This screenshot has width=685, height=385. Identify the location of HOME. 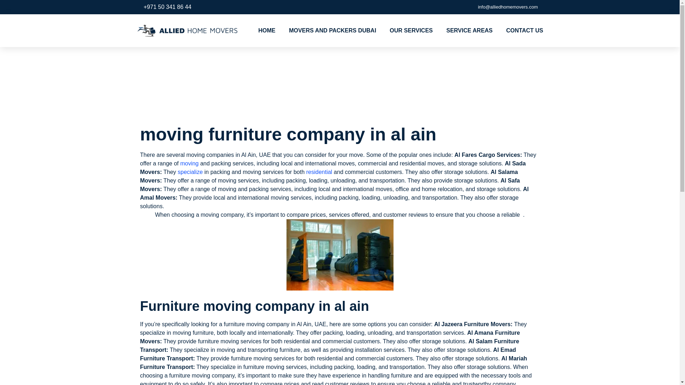
(267, 31).